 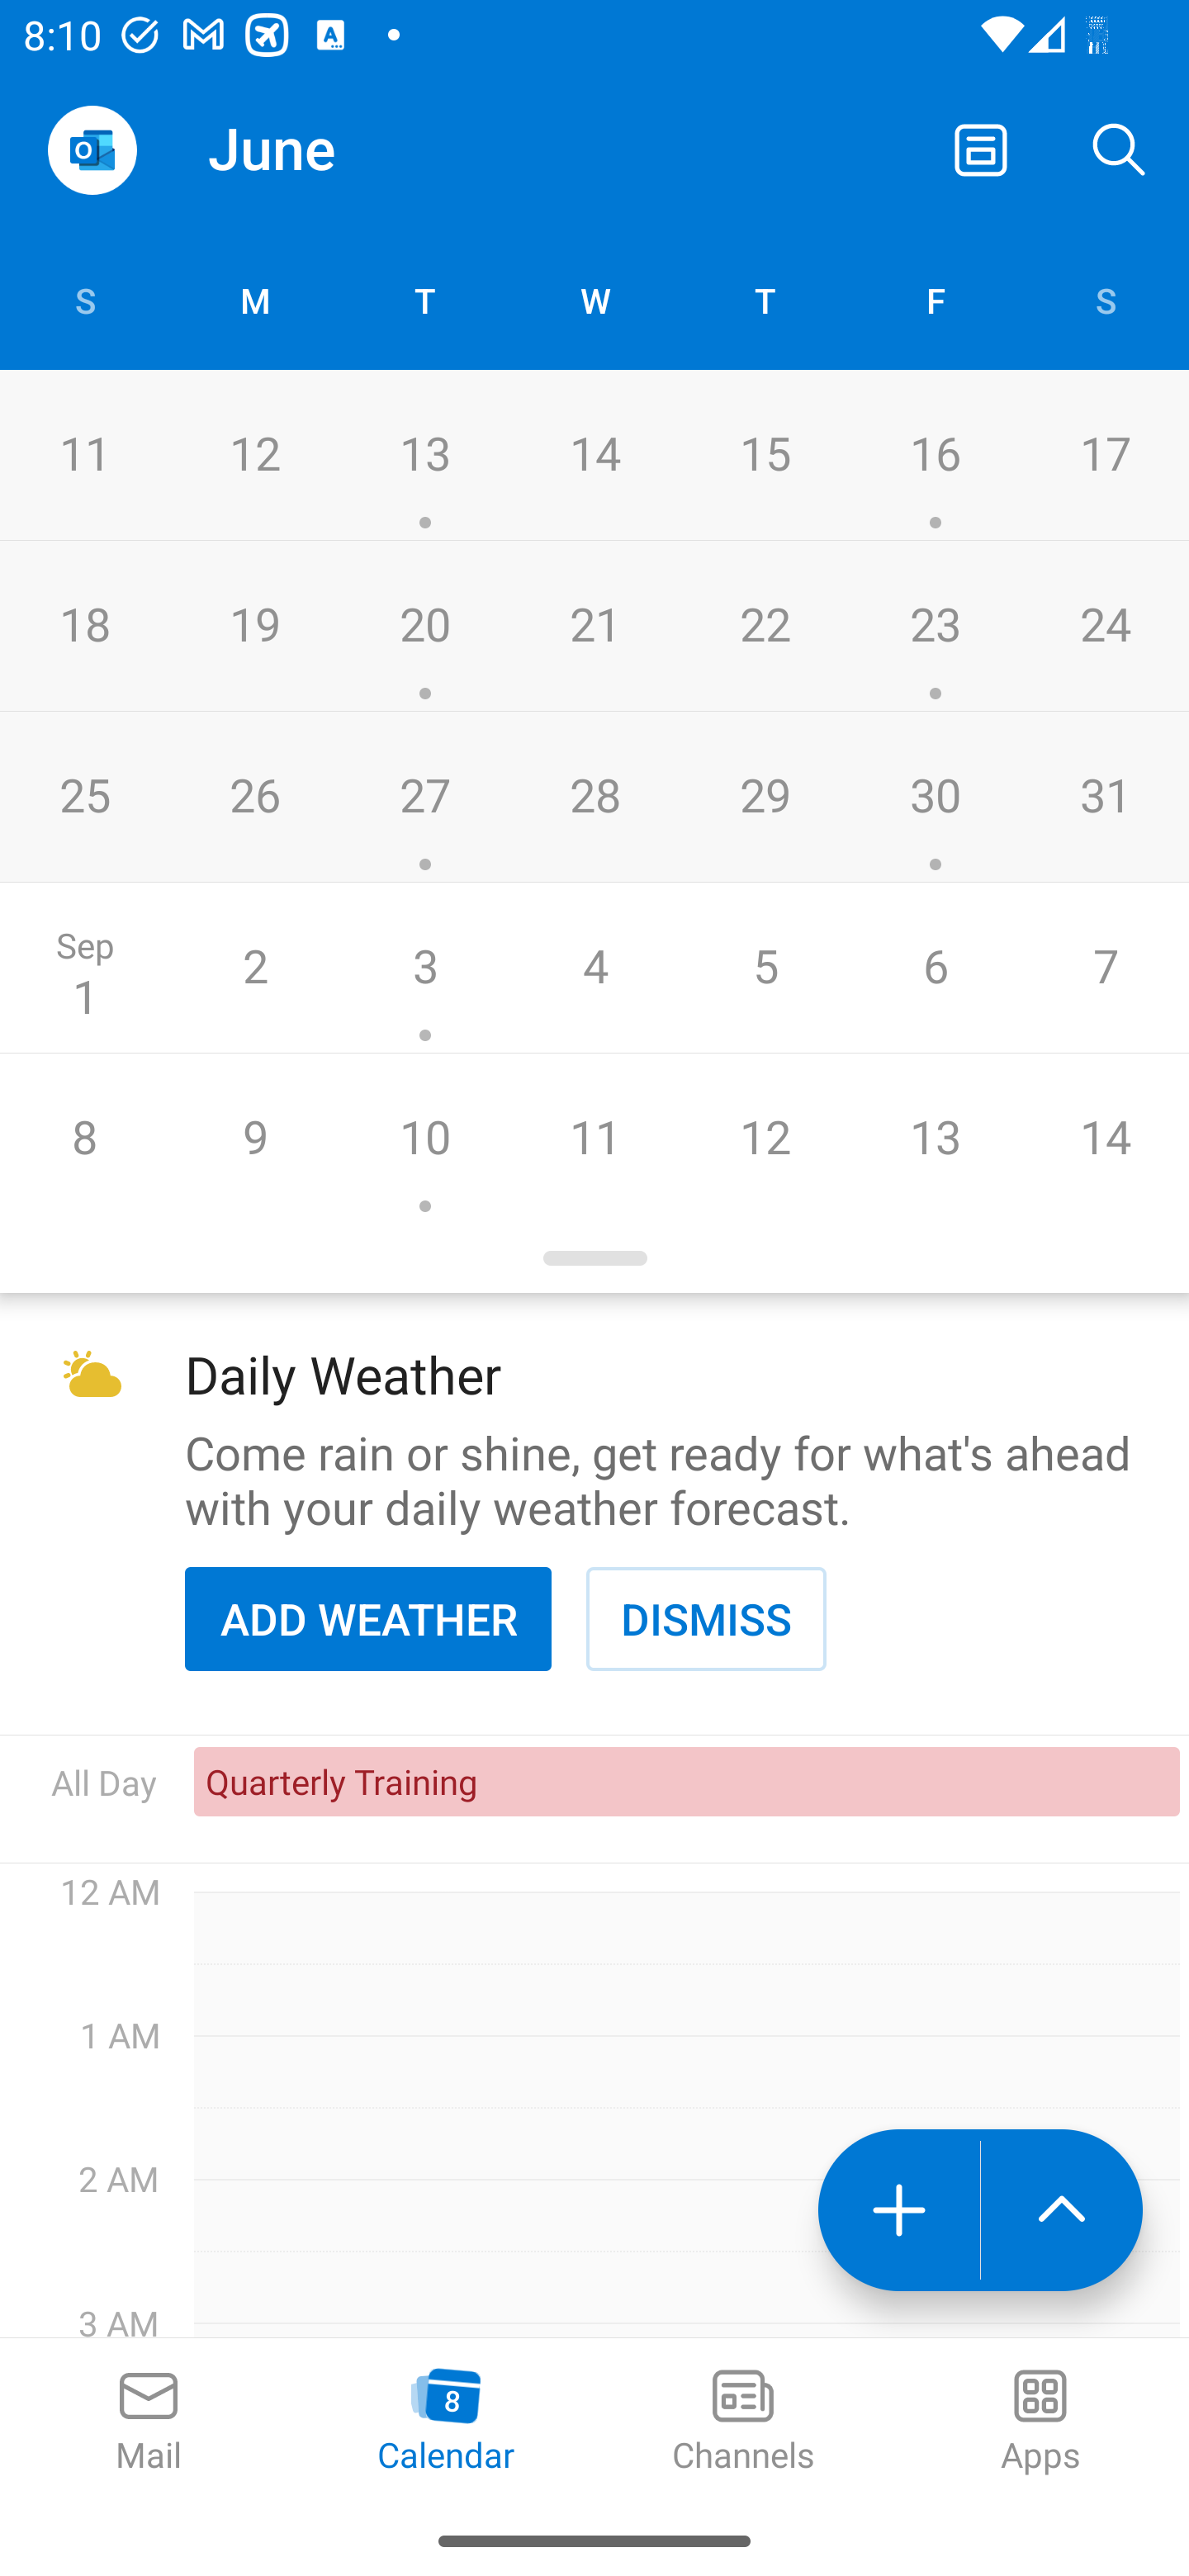 What do you see at coordinates (84, 626) in the screenshot?
I see `18 Sunday, August 18` at bounding box center [84, 626].